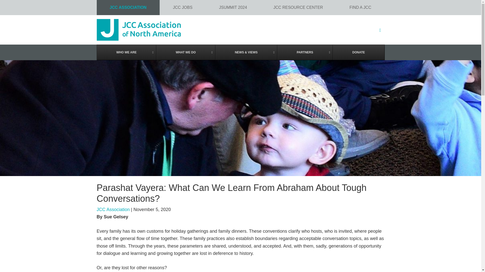 The image size is (485, 272). What do you see at coordinates (298, 8) in the screenshot?
I see `JCC RESOURCE CENTER` at bounding box center [298, 8].